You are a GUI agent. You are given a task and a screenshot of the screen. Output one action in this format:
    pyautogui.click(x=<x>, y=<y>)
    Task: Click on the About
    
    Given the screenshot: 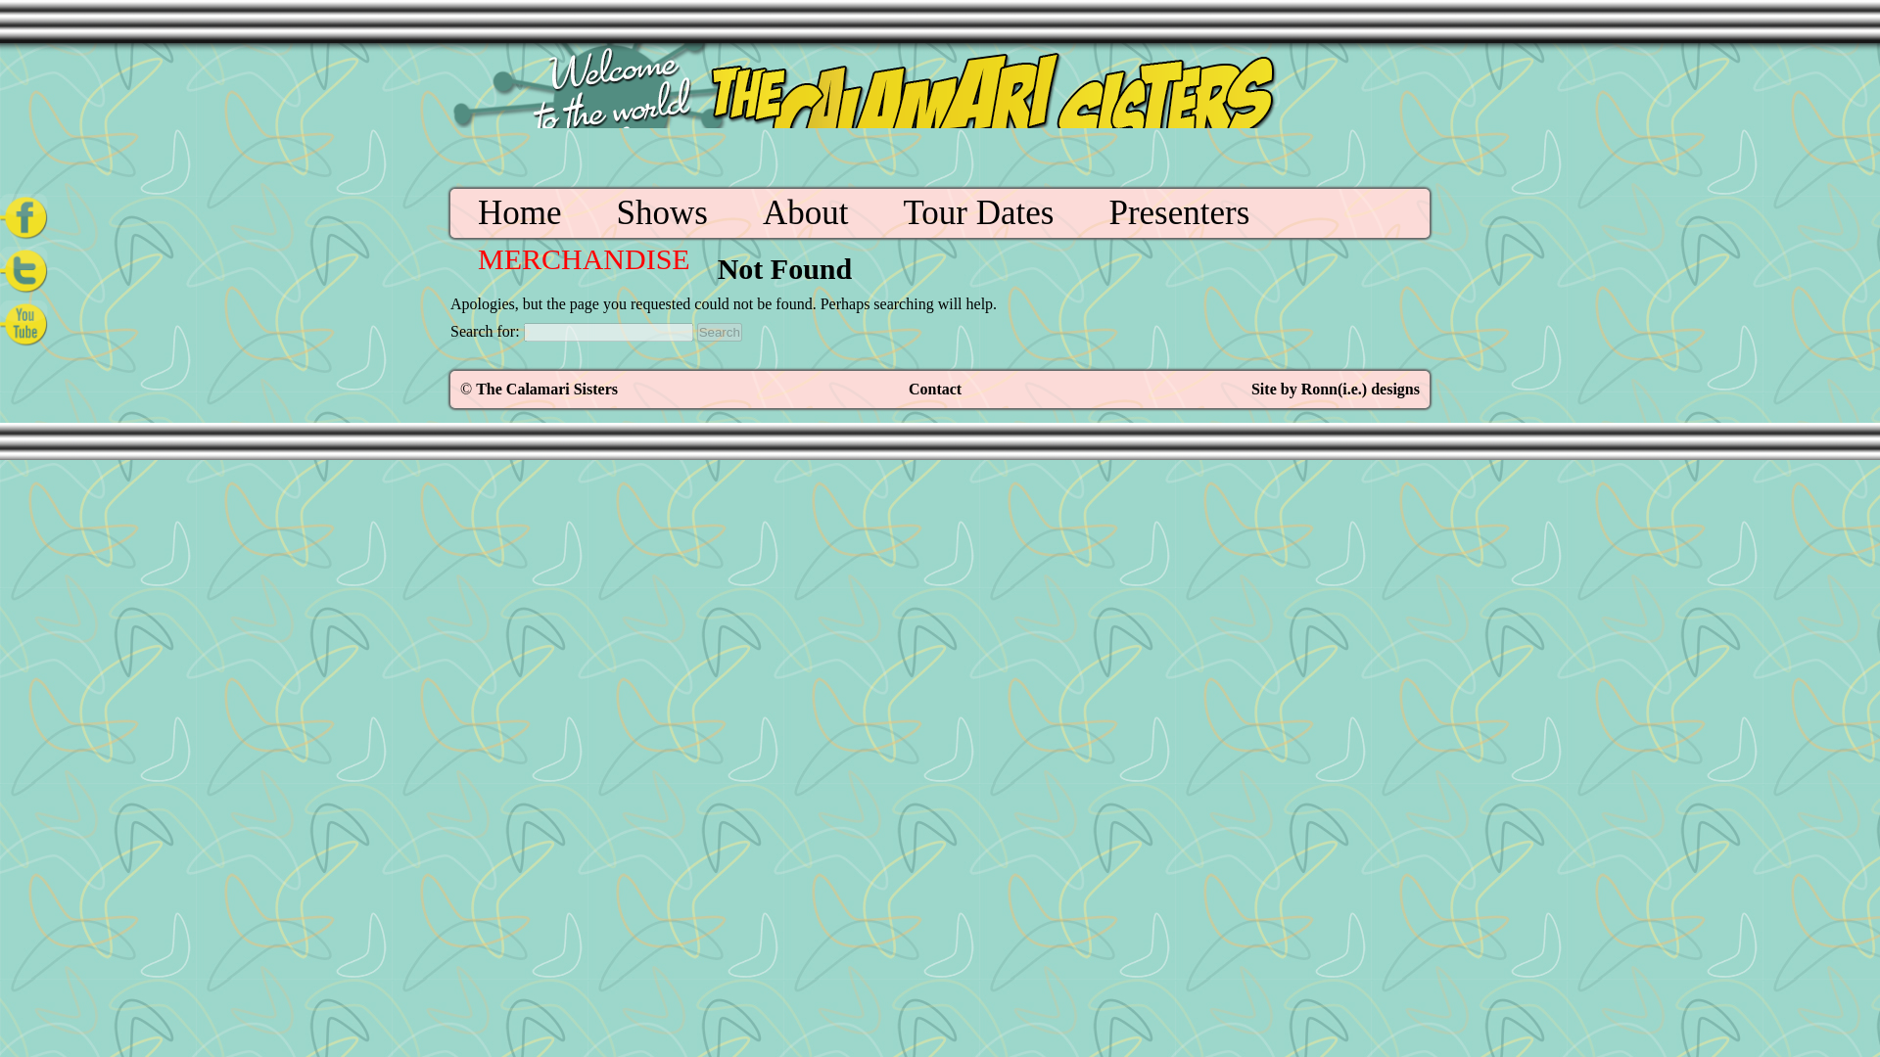 What is the action you would take?
    pyautogui.click(x=806, y=212)
    